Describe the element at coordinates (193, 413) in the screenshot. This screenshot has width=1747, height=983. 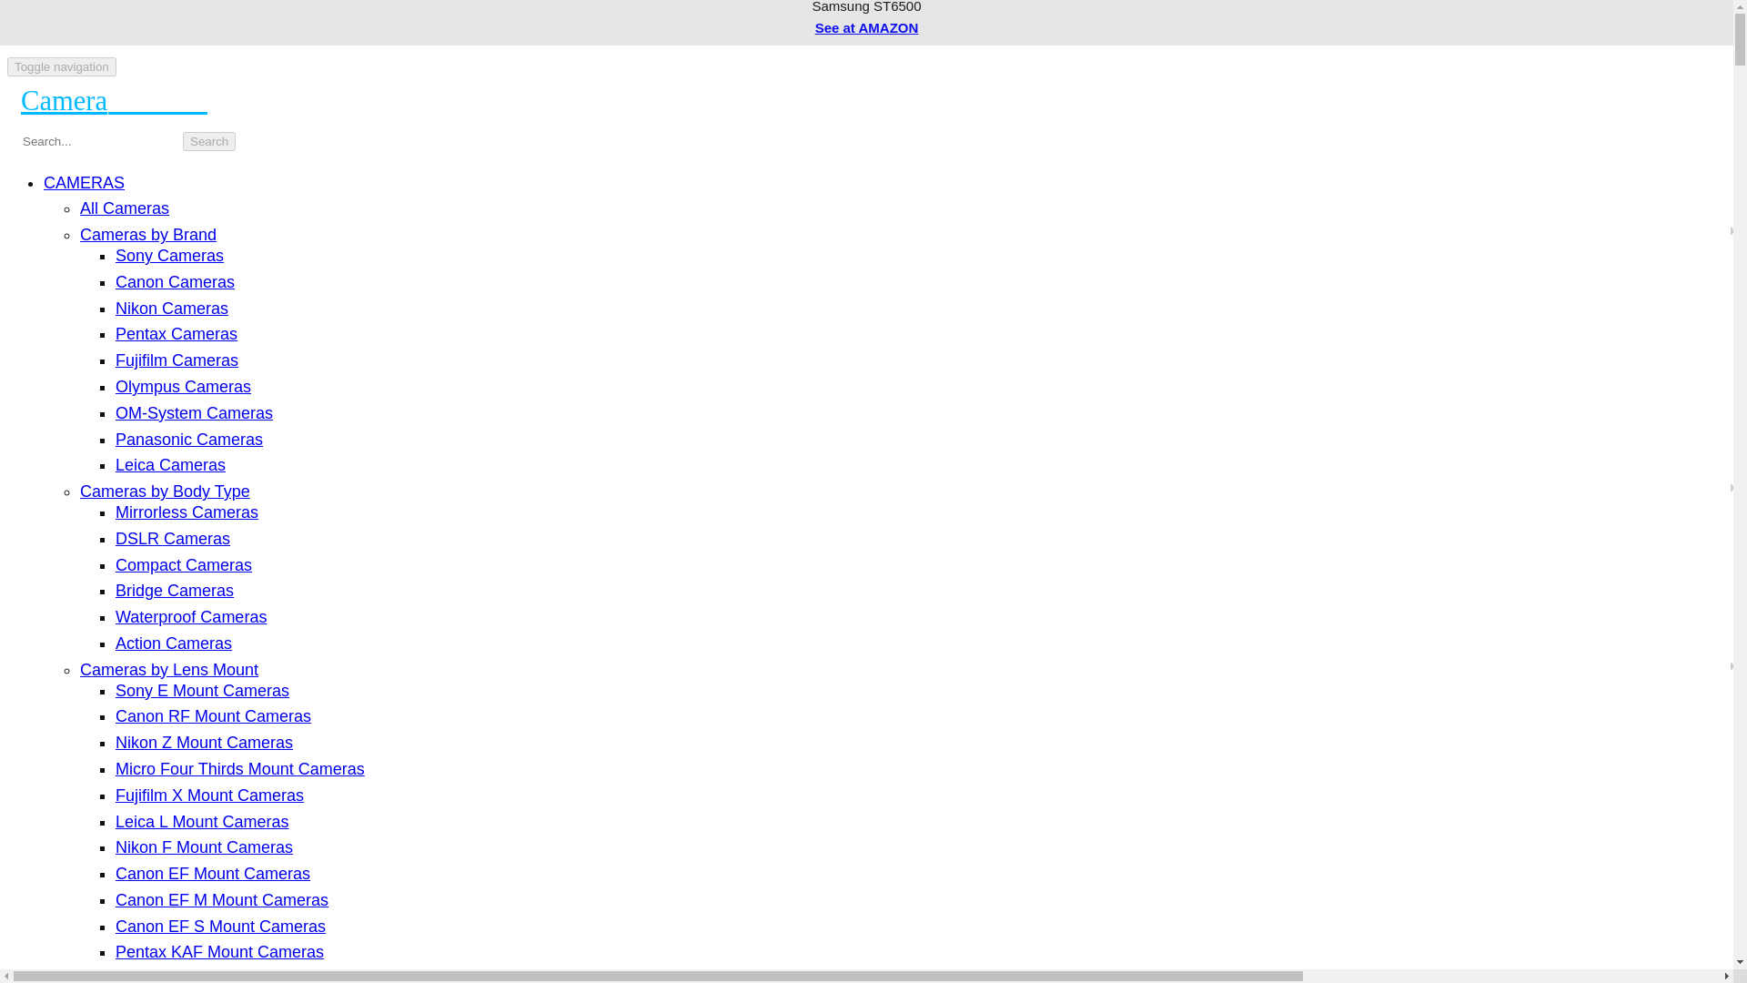
I see `OM-System Cameras` at that location.